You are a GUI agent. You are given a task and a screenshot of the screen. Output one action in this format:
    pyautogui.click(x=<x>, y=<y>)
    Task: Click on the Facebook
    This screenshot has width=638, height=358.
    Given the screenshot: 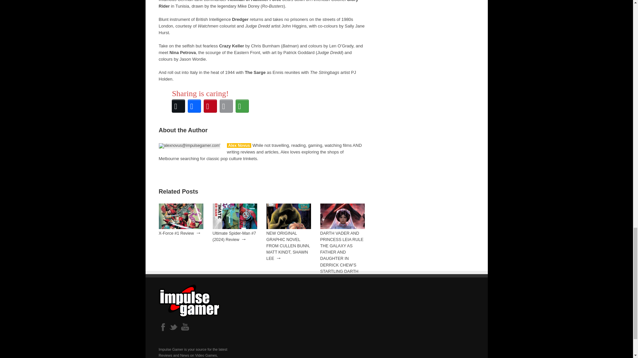 What is the action you would take?
    pyautogui.click(x=194, y=106)
    